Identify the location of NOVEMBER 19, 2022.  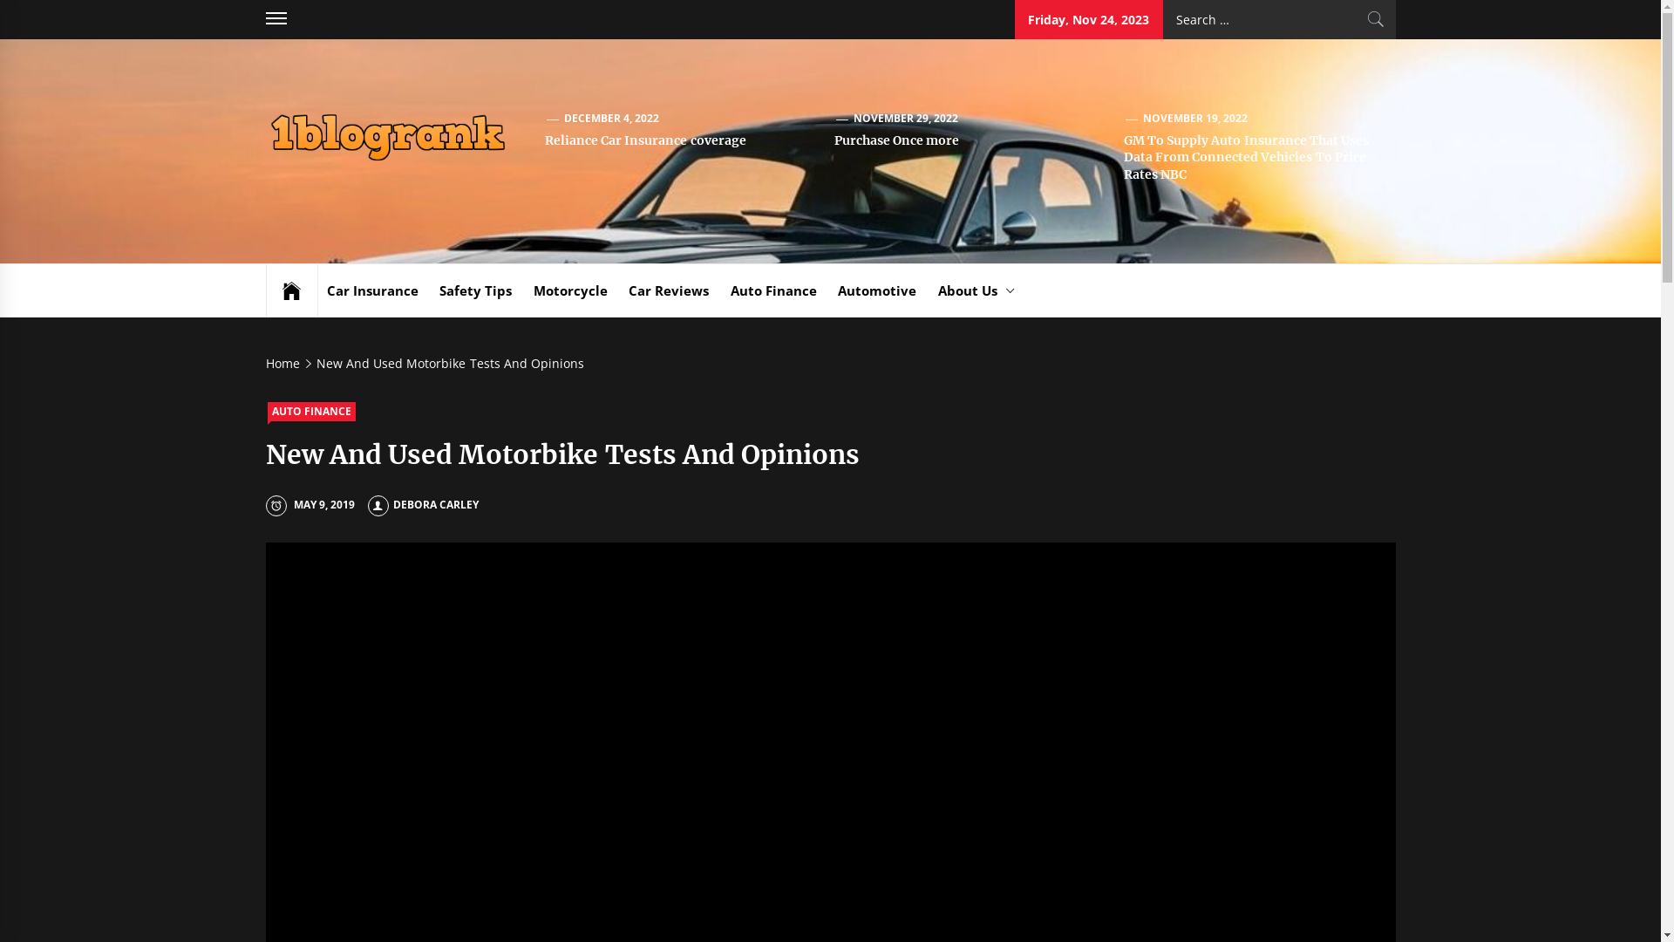
(1196, 119).